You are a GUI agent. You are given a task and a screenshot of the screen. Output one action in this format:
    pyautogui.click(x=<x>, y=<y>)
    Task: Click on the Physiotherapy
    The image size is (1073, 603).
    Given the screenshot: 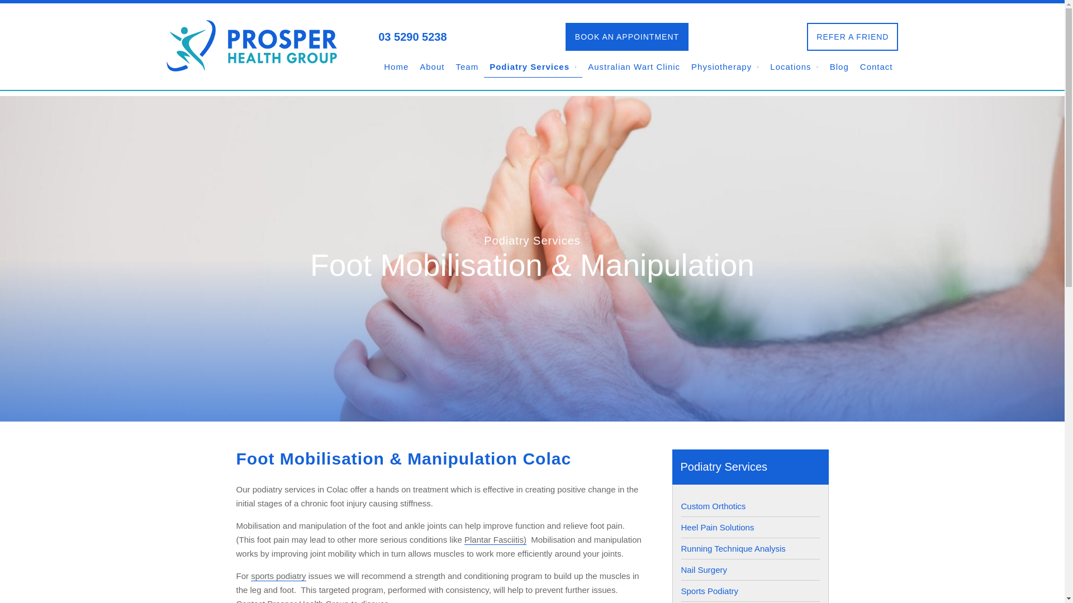 What is the action you would take?
    pyautogui.click(x=724, y=67)
    